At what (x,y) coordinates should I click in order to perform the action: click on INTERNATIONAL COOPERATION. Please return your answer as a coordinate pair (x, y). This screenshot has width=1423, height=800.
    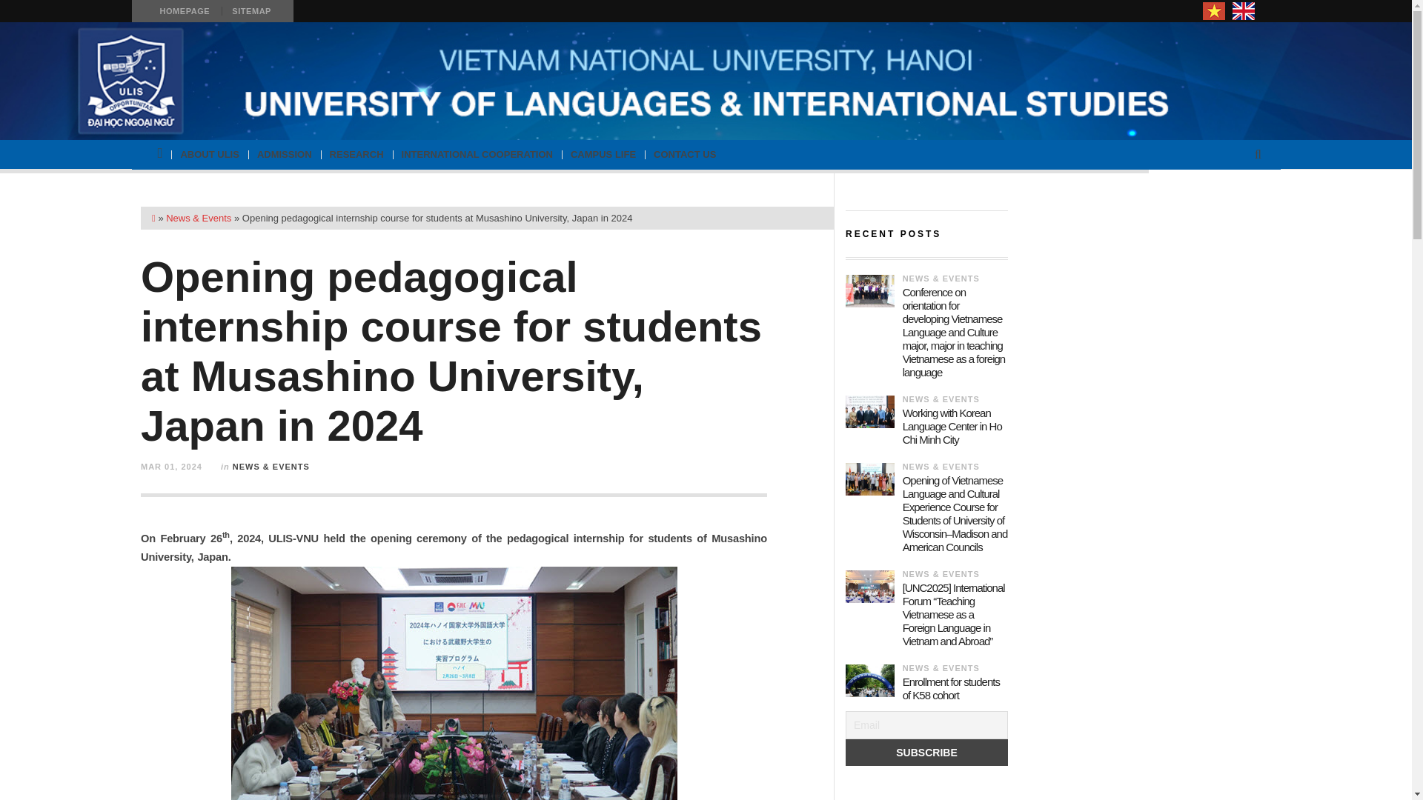
    Looking at the image, I should click on (477, 154).